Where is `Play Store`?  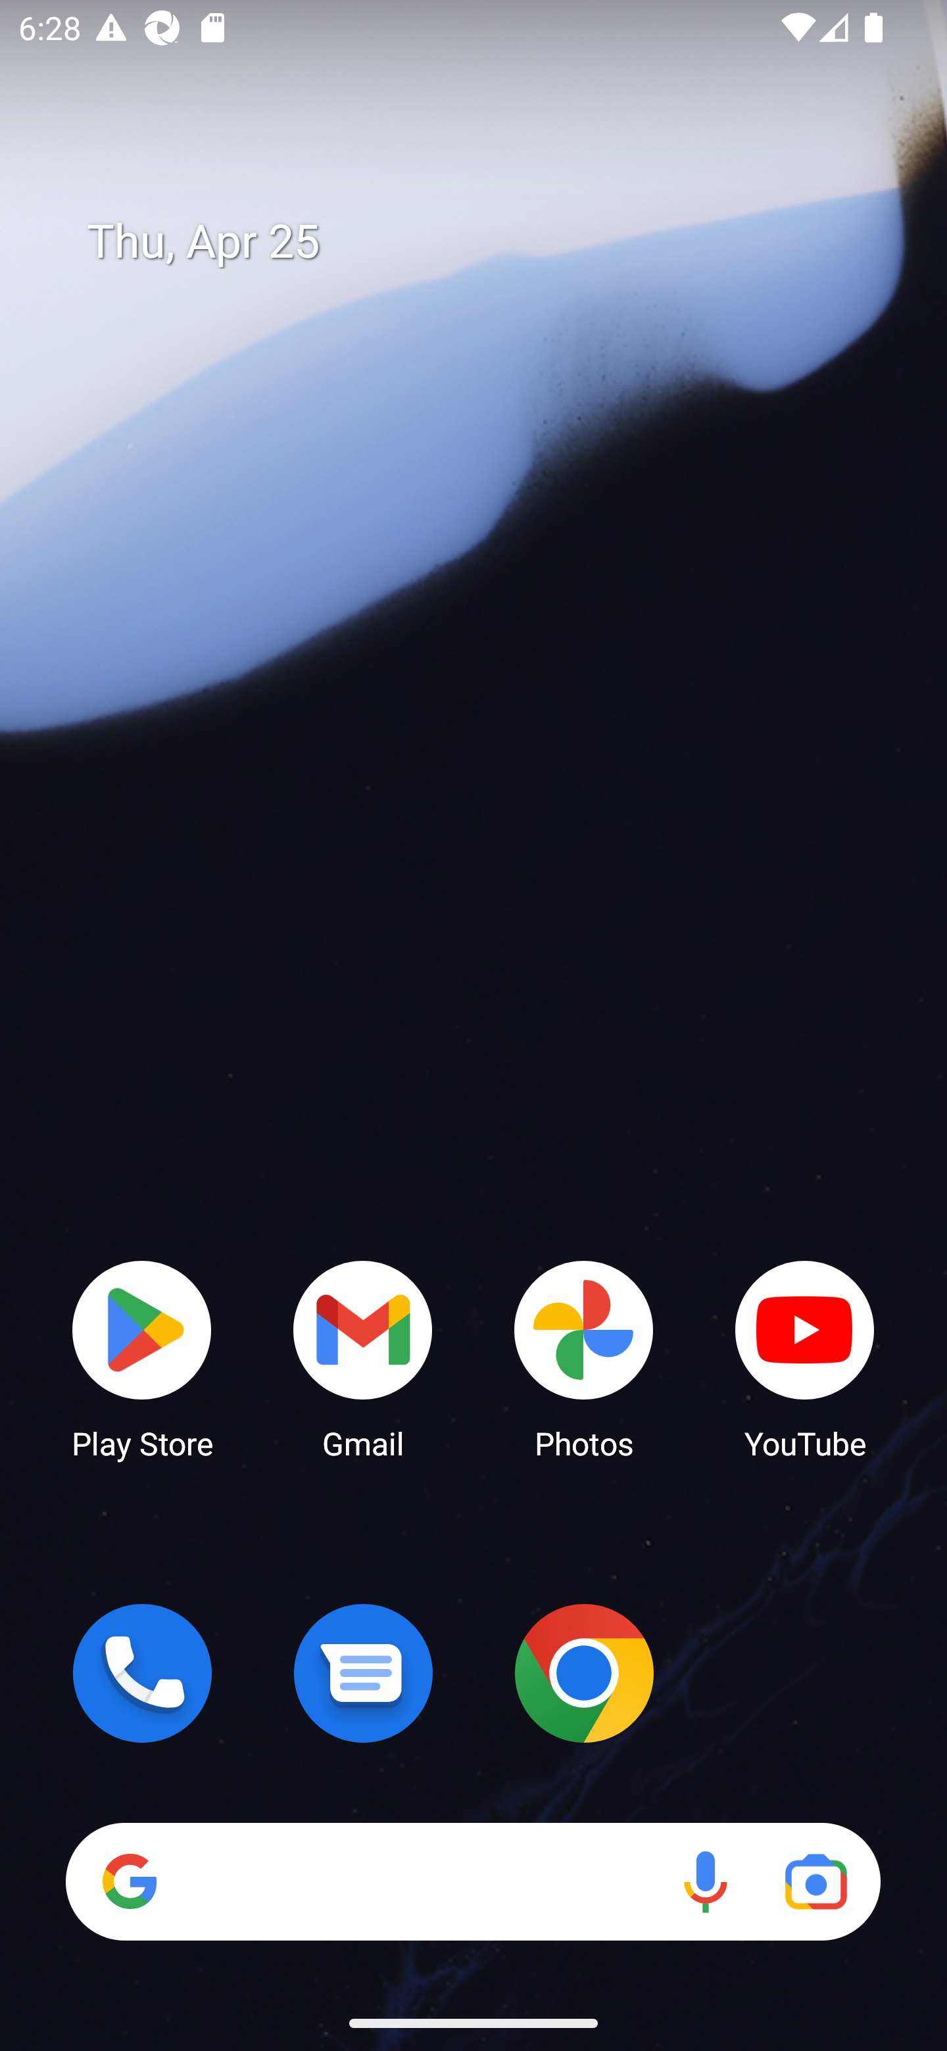 Play Store is located at coordinates (142, 1358).